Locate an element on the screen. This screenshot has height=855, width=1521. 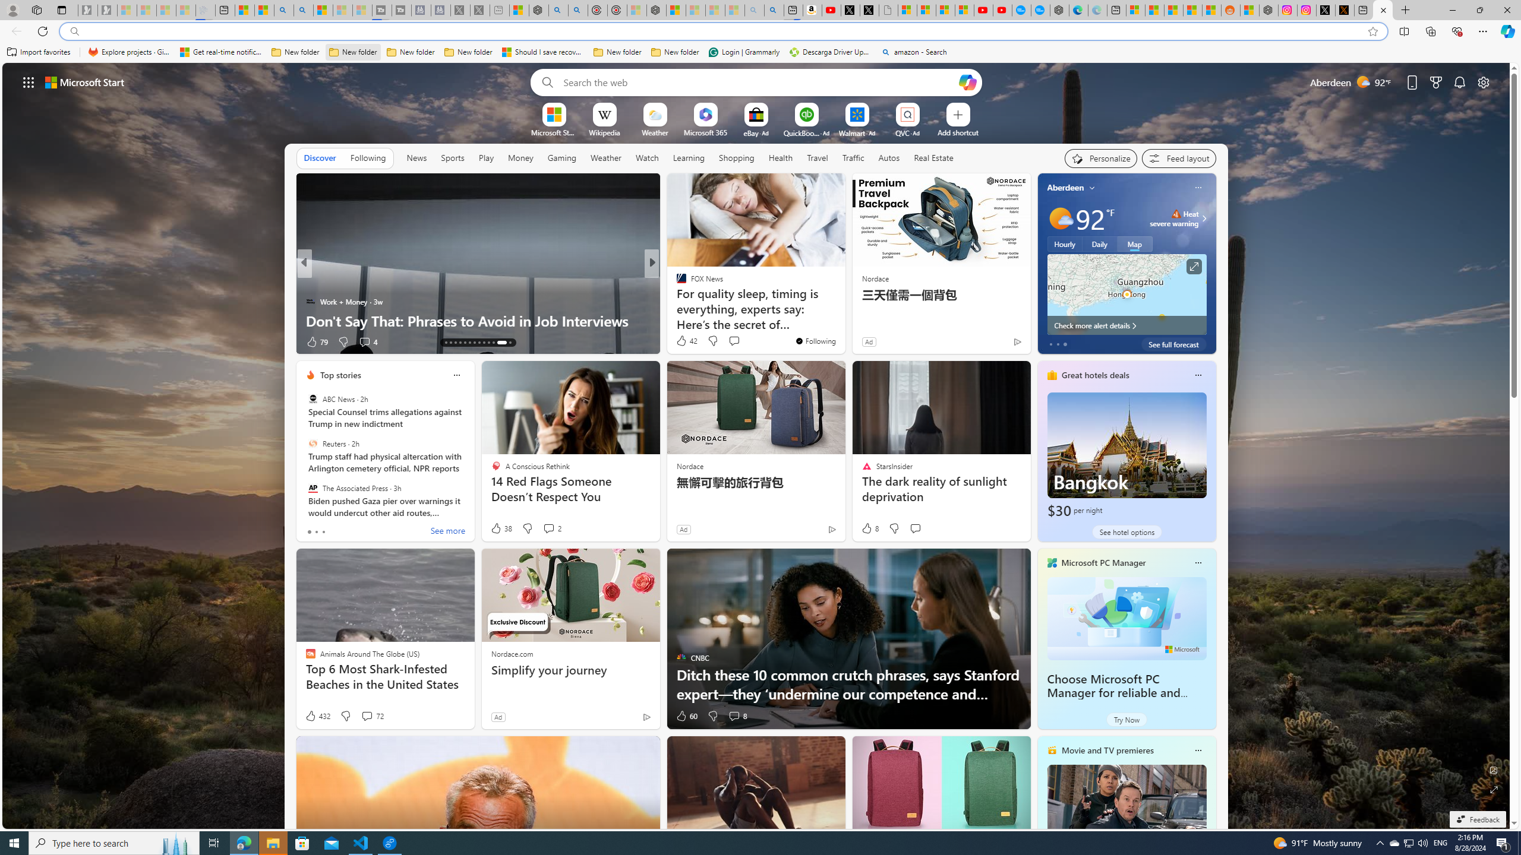
View comments 2 Comment is located at coordinates (549, 528).